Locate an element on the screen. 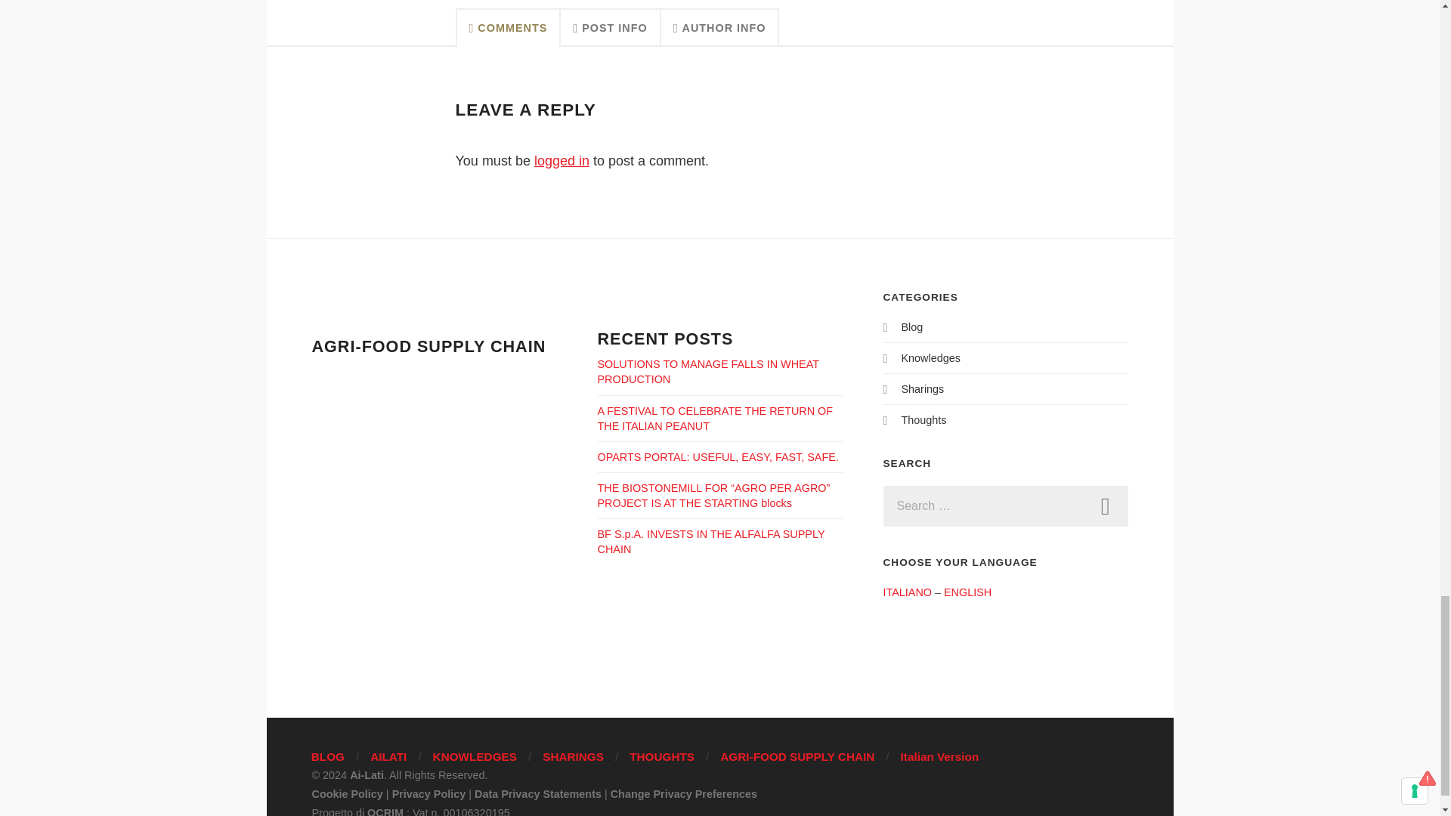  Search is located at coordinates (1105, 505).